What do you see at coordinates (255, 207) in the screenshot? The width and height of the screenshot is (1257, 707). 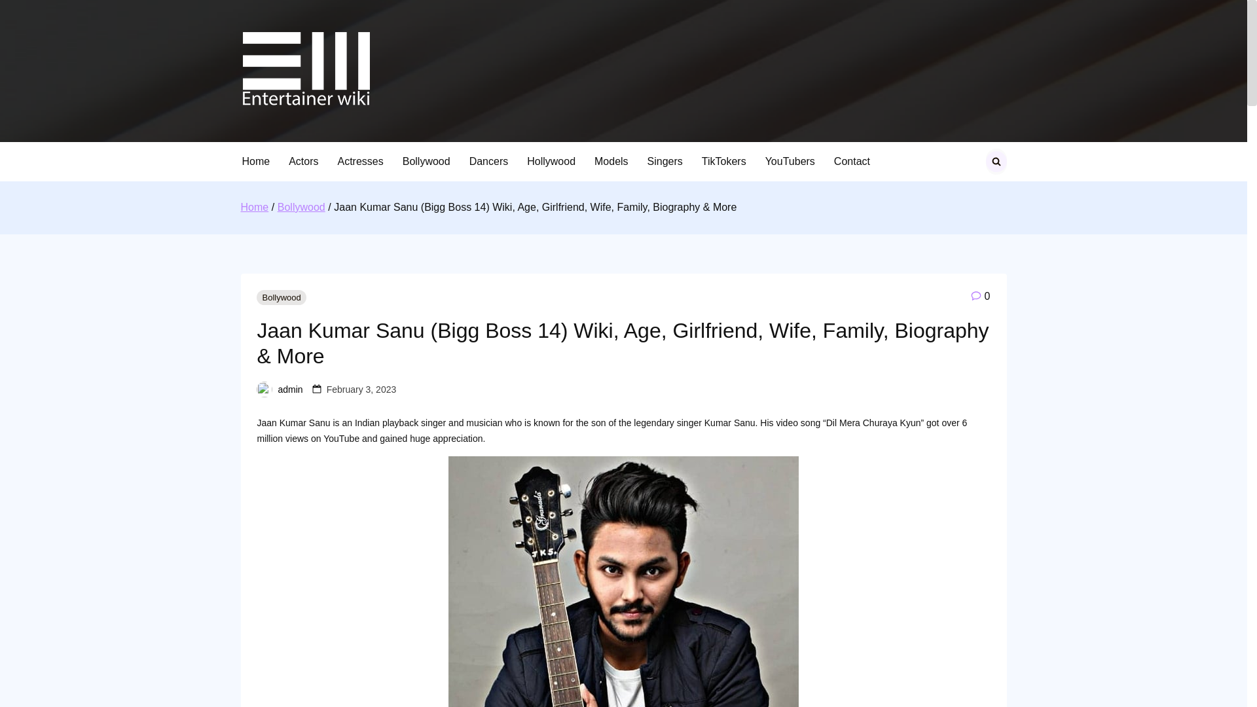 I see `Home` at bounding box center [255, 207].